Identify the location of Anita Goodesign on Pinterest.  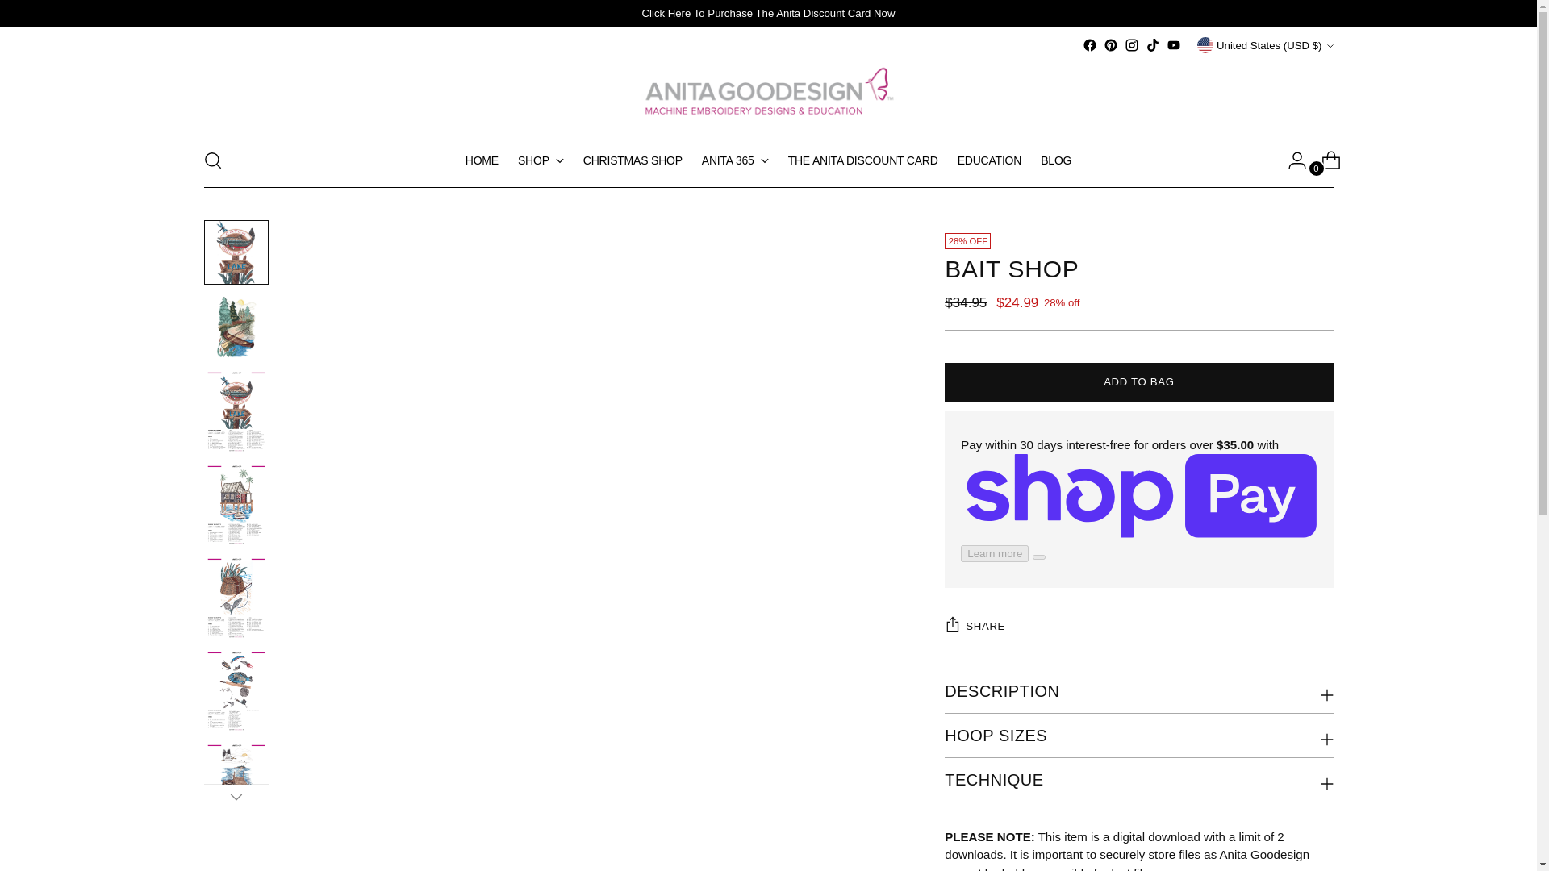
(1110, 45).